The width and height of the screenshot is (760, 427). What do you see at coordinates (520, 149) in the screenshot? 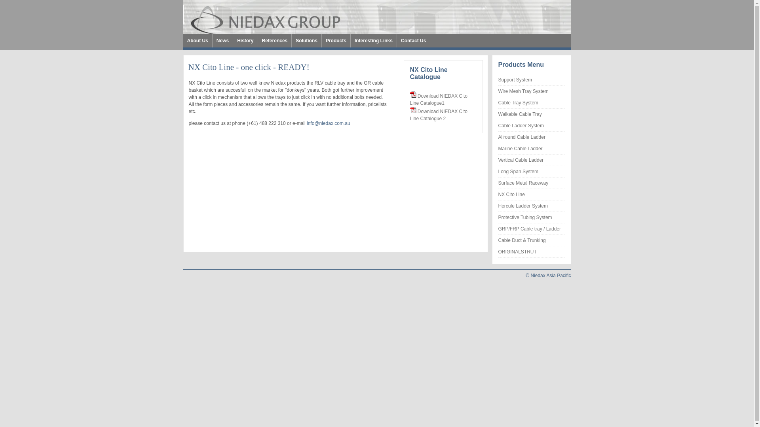
I see `Marine Cable Ladder` at bounding box center [520, 149].